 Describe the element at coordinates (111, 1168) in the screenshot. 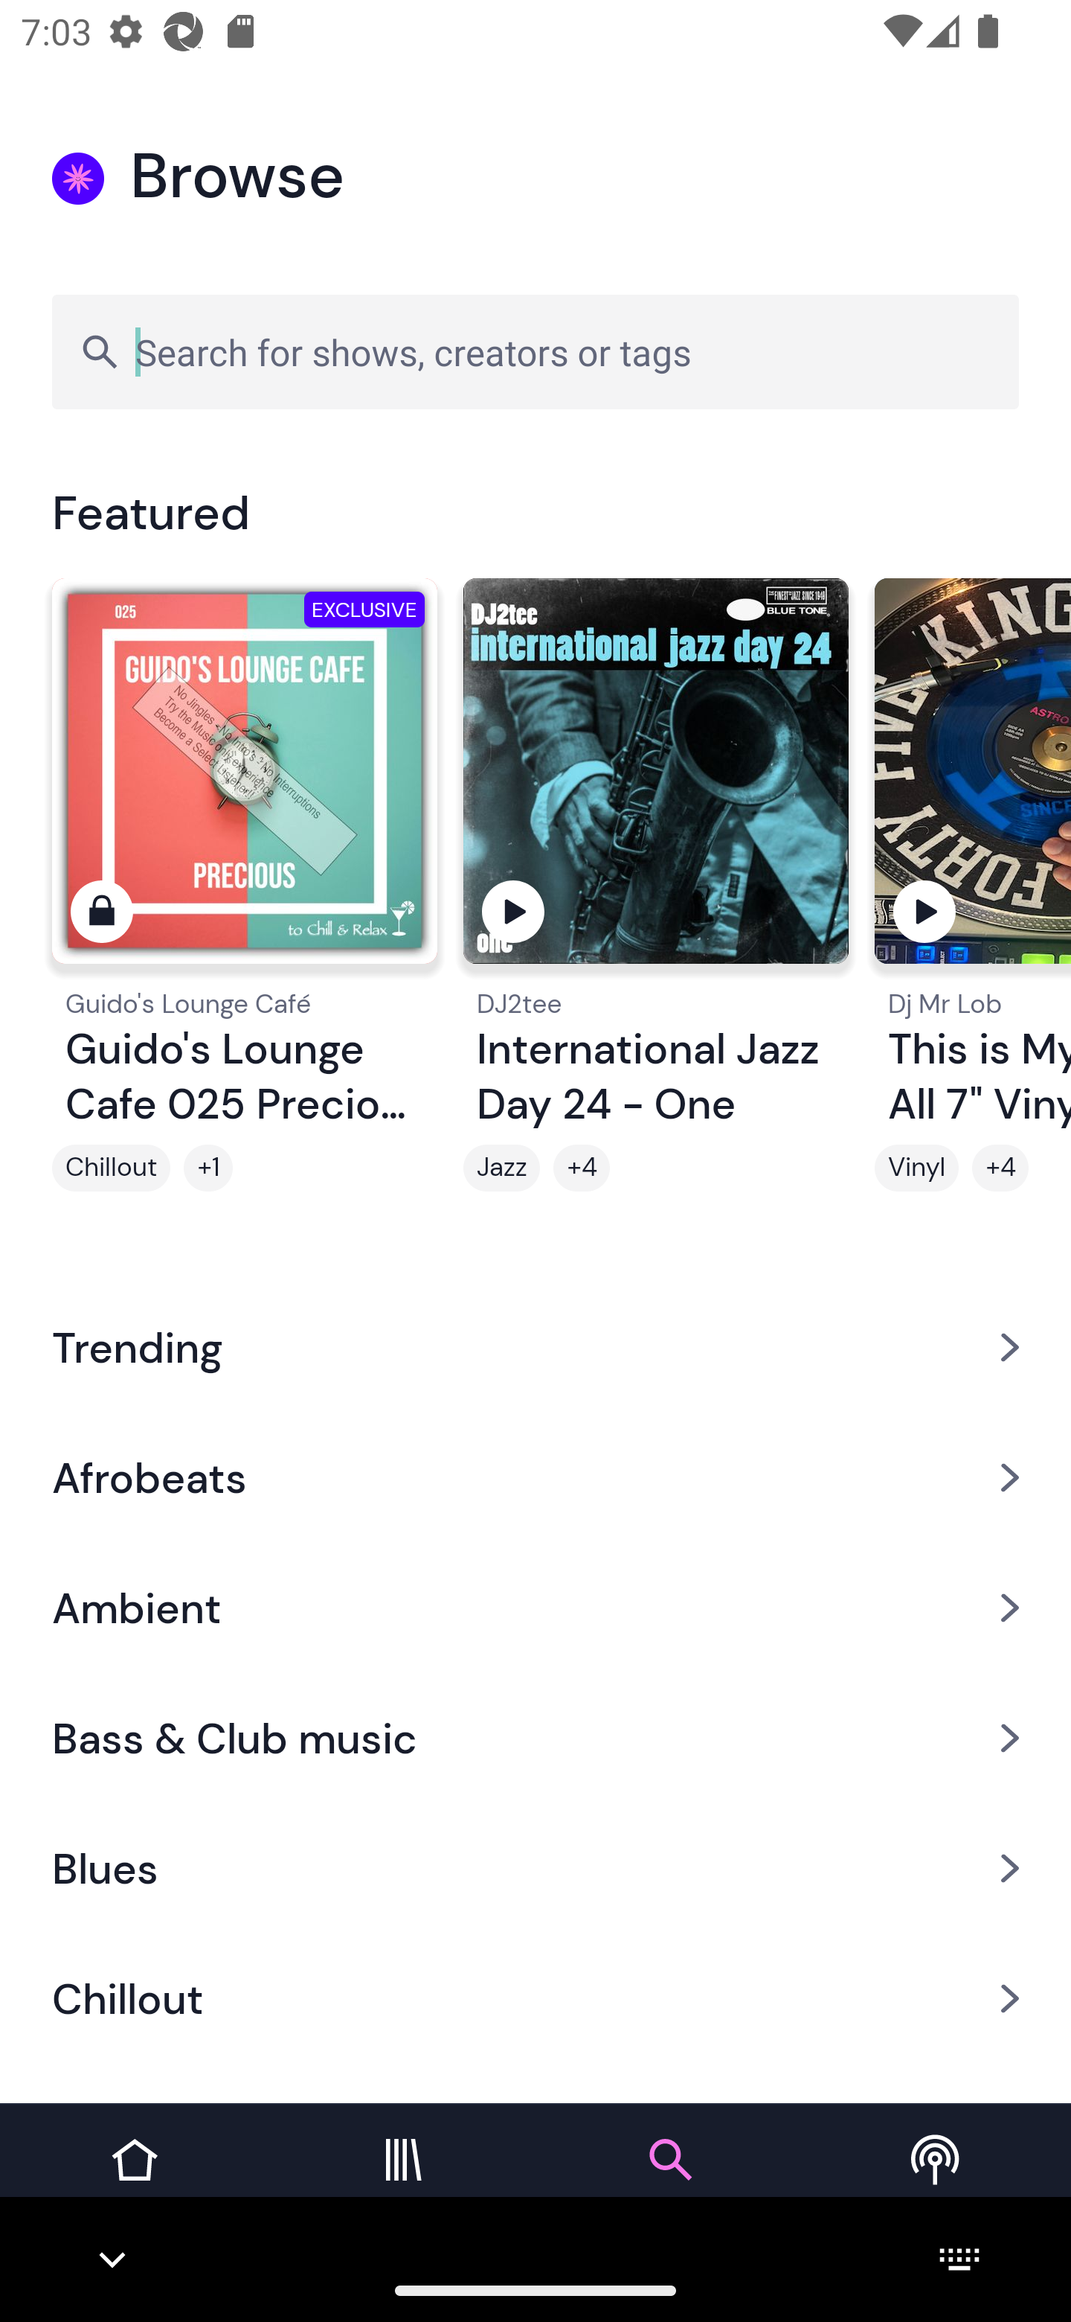

I see `Chillout` at that location.